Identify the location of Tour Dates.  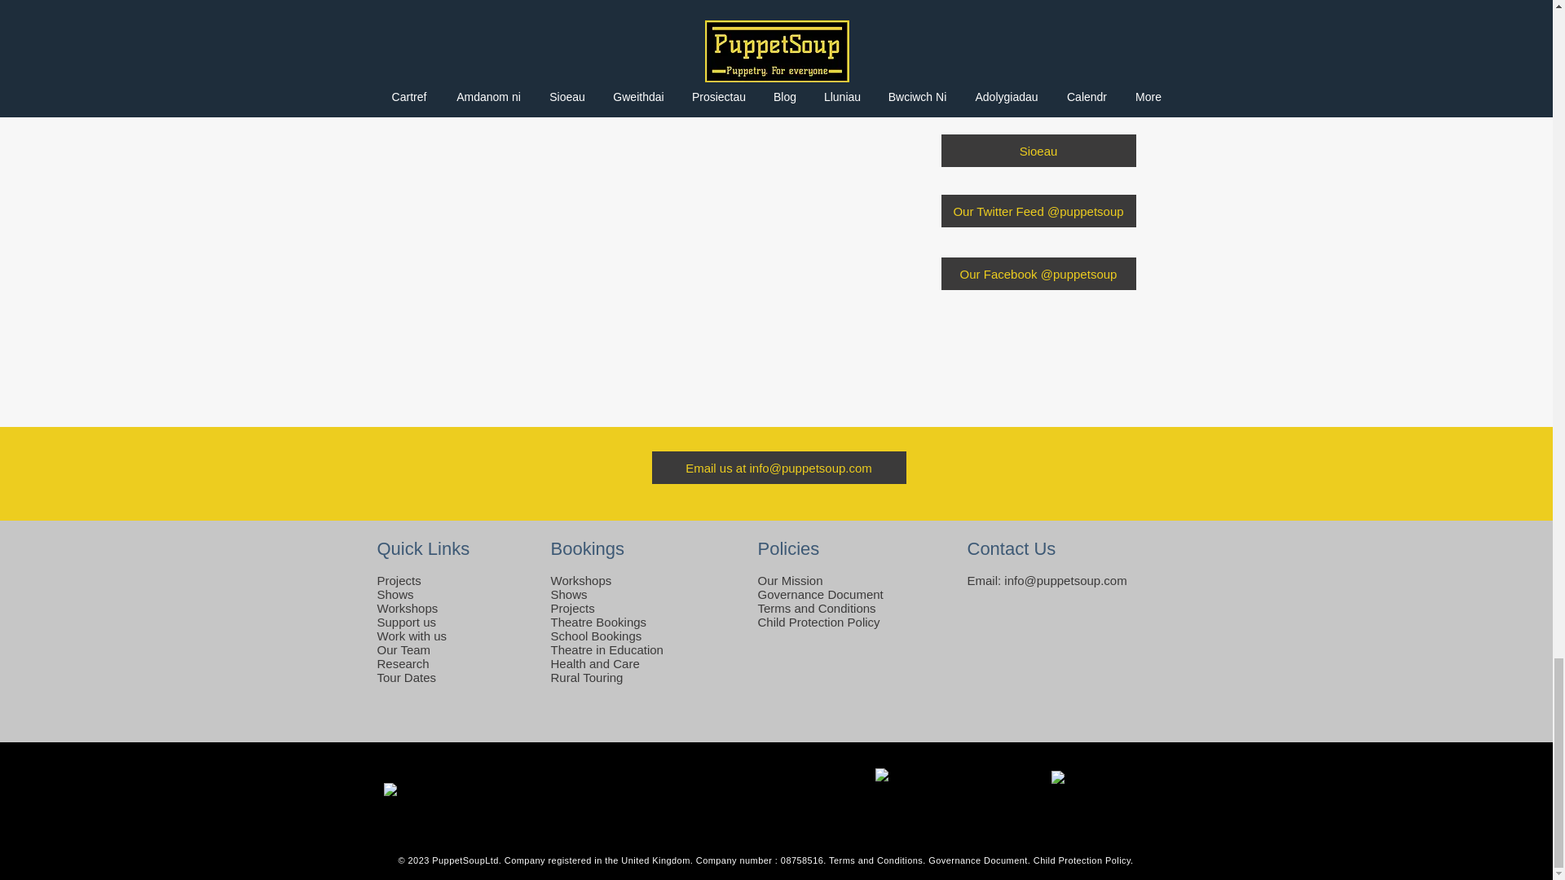
(406, 677).